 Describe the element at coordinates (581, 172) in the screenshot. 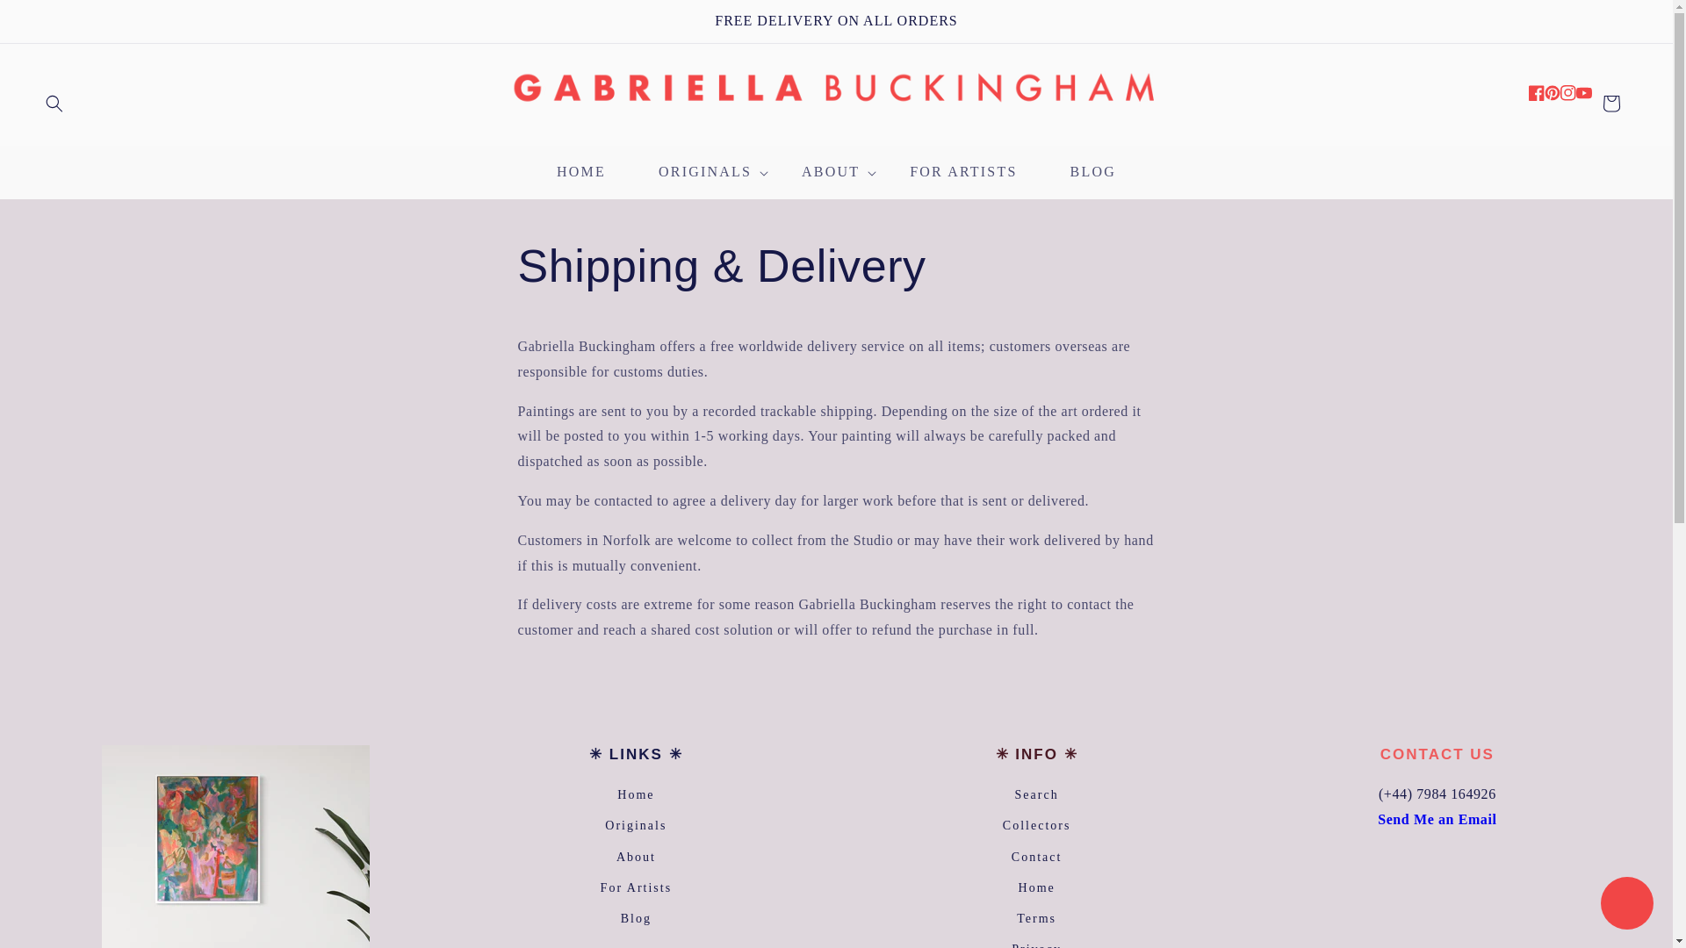

I see `HOME` at that location.